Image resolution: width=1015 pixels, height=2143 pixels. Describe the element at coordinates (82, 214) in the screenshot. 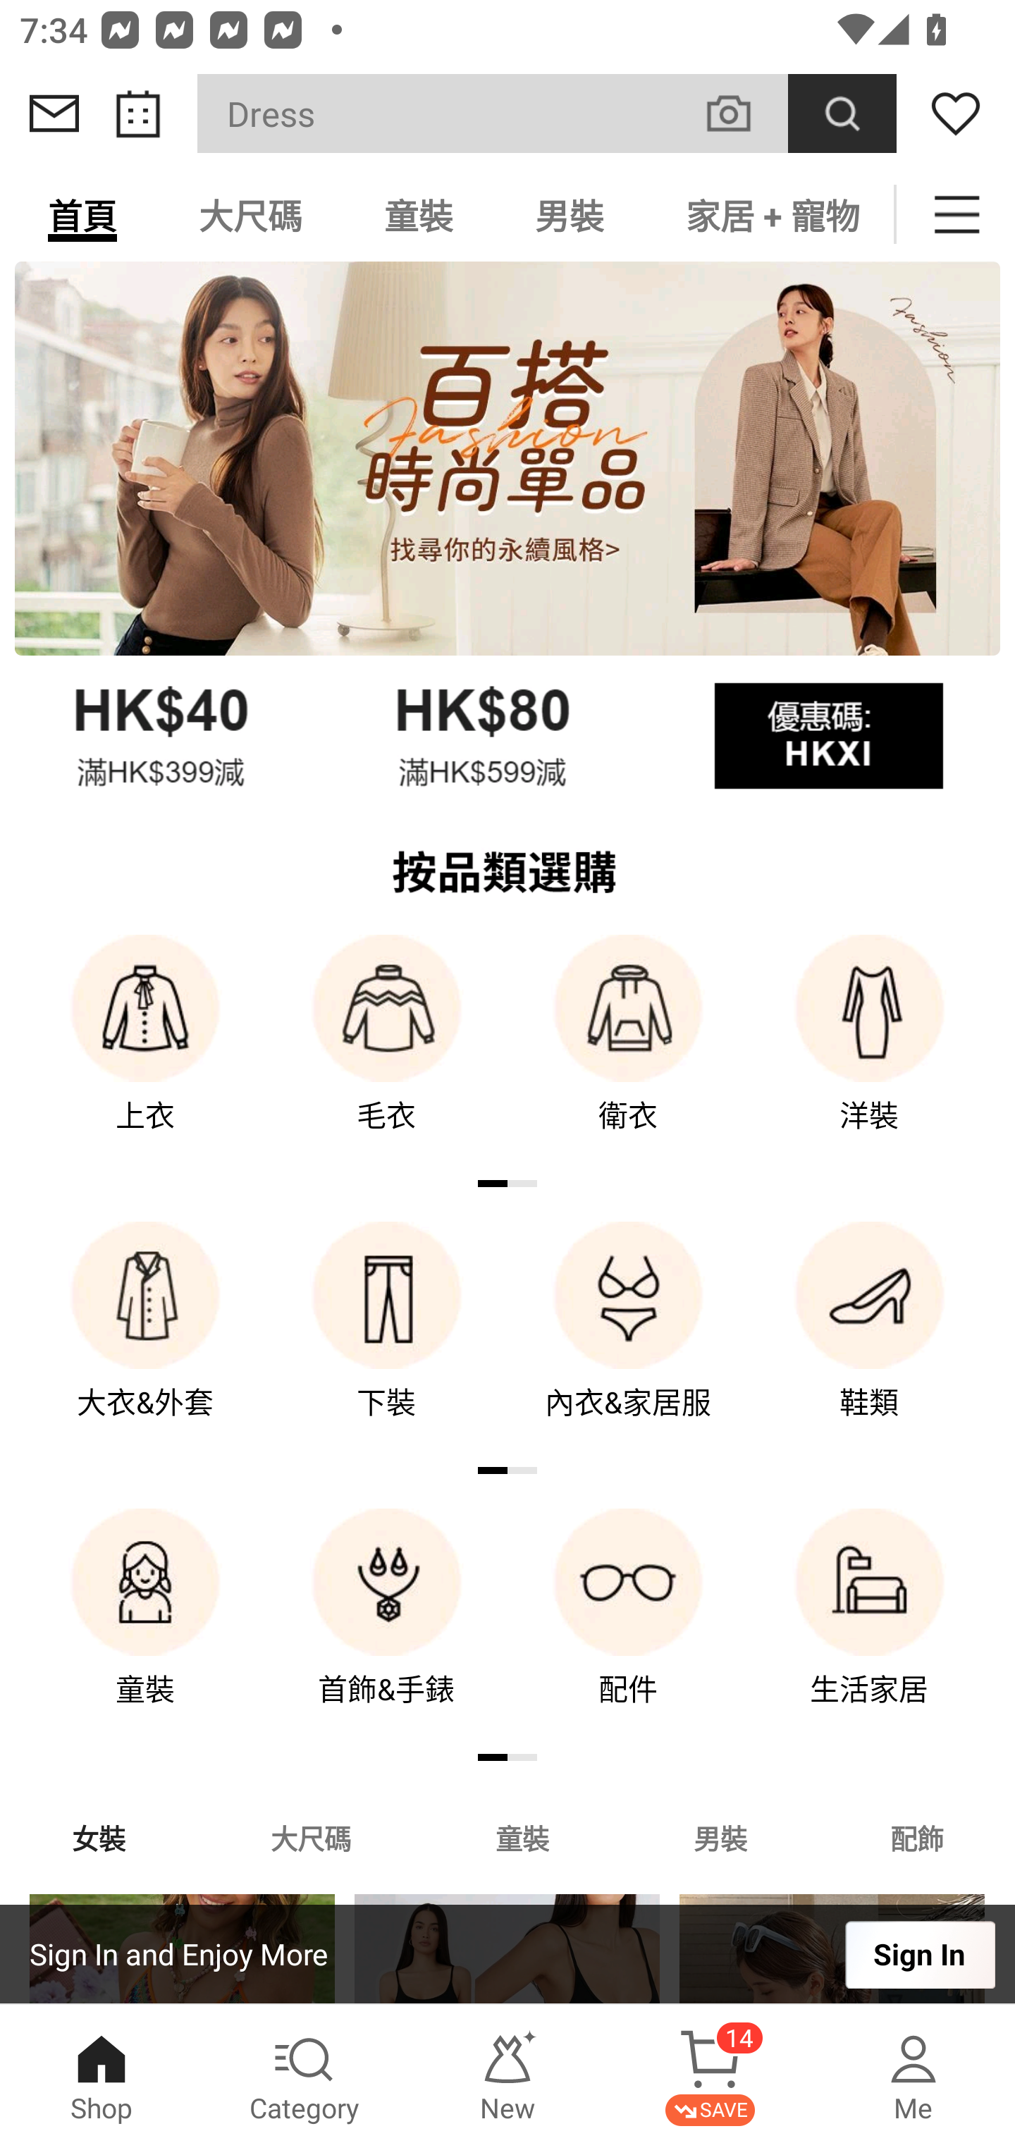

I see `首頁` at that location.